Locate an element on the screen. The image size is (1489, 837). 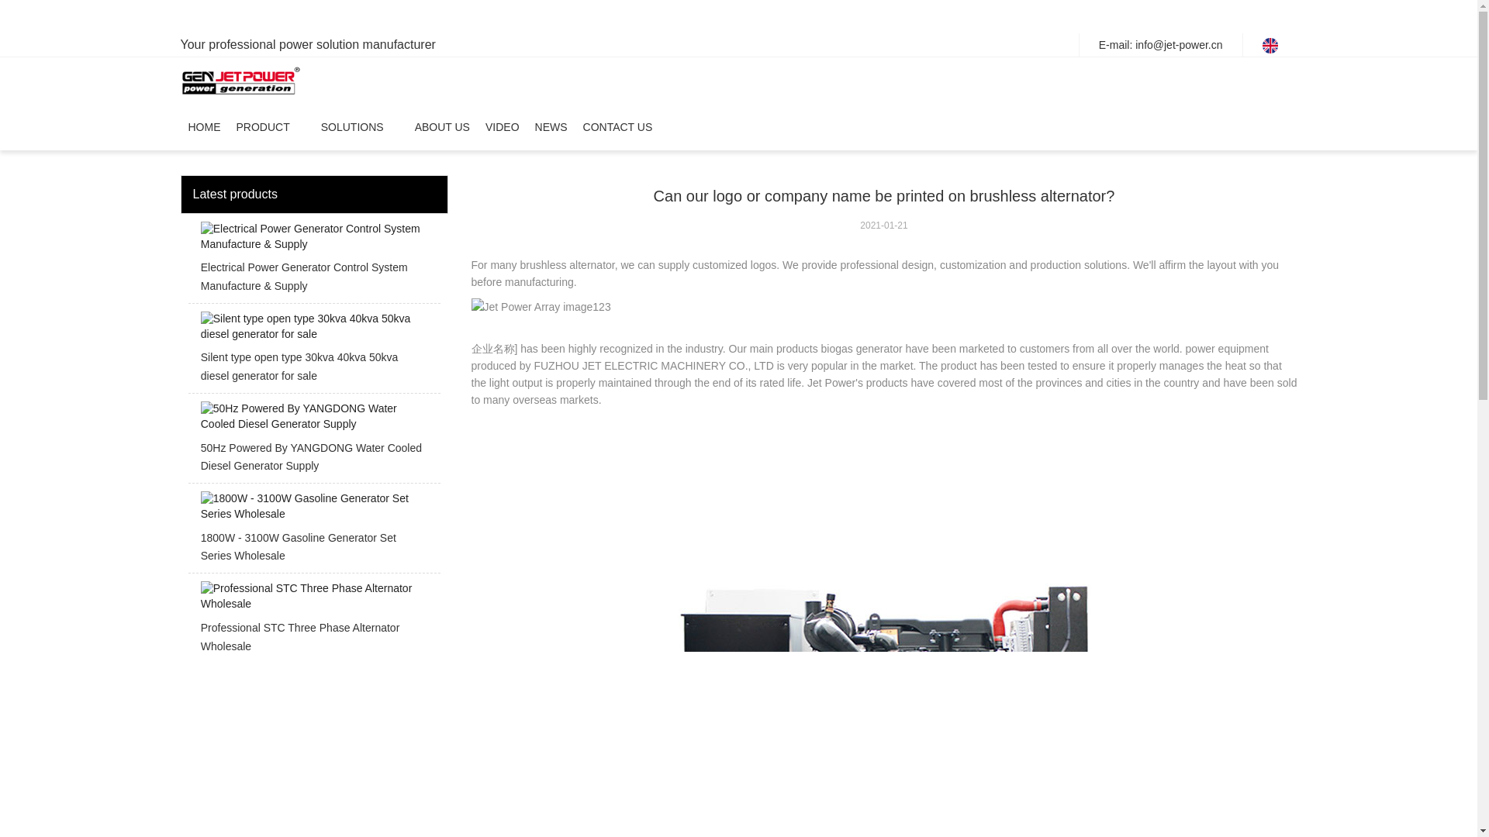
VIDEO is located at coordinates (503, 126).